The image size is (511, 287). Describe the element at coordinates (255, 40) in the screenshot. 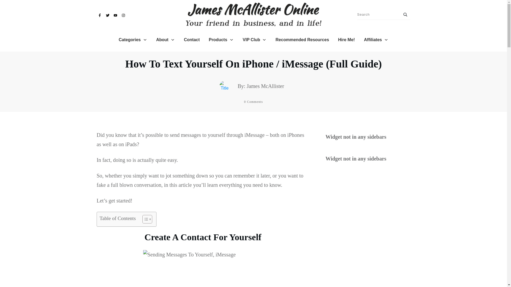

I see `VIP Club` at that location.